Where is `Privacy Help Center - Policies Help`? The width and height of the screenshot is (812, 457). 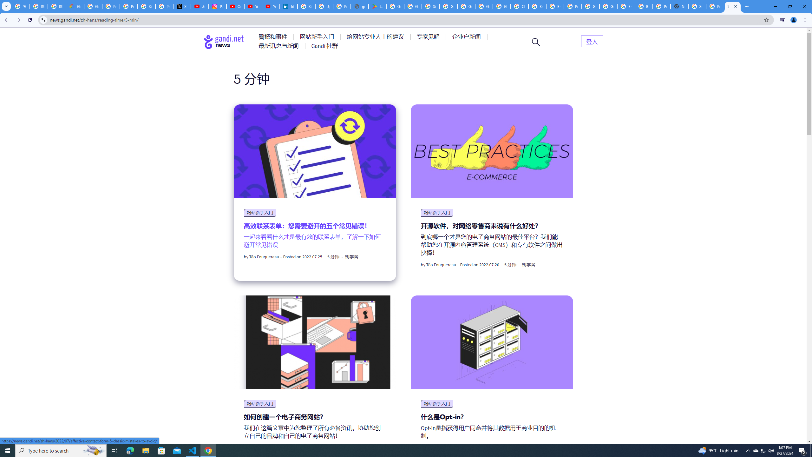
Privacy Help Center - Policies Help is located at coordinates (111, 6).